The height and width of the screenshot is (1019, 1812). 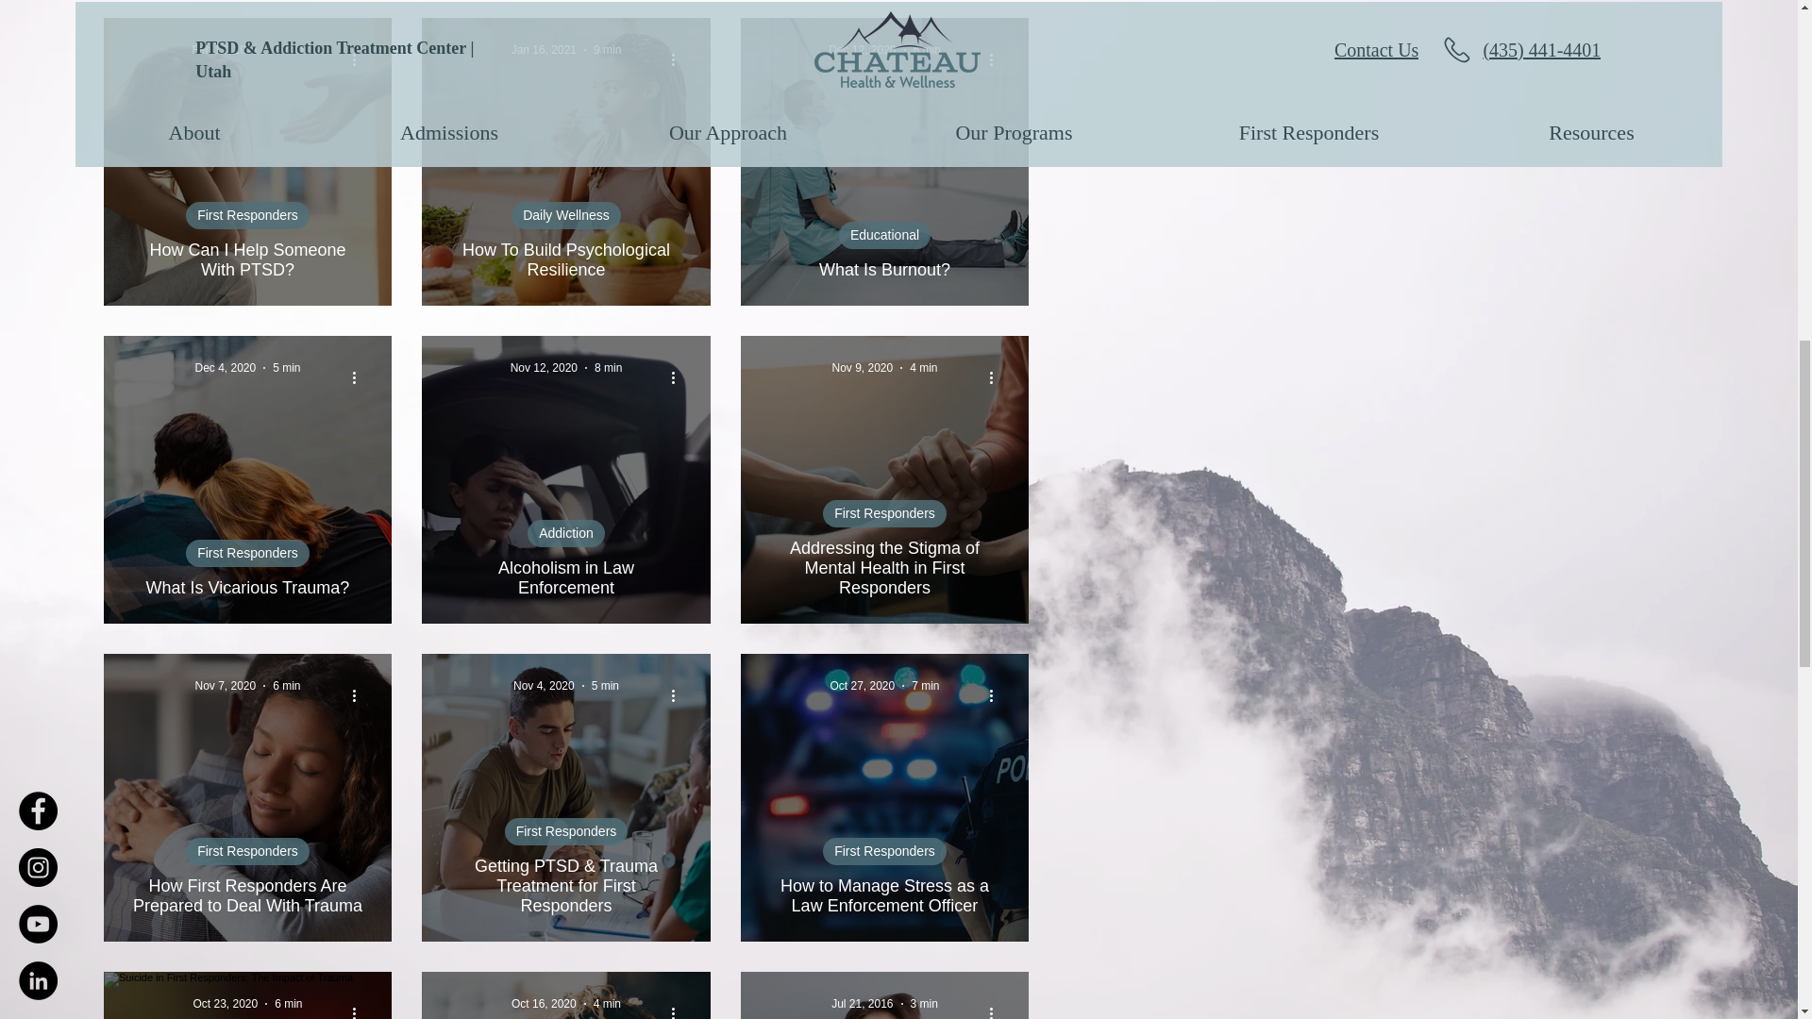 I want to click on Dec 12, 2020, so click(x=861, y=50).